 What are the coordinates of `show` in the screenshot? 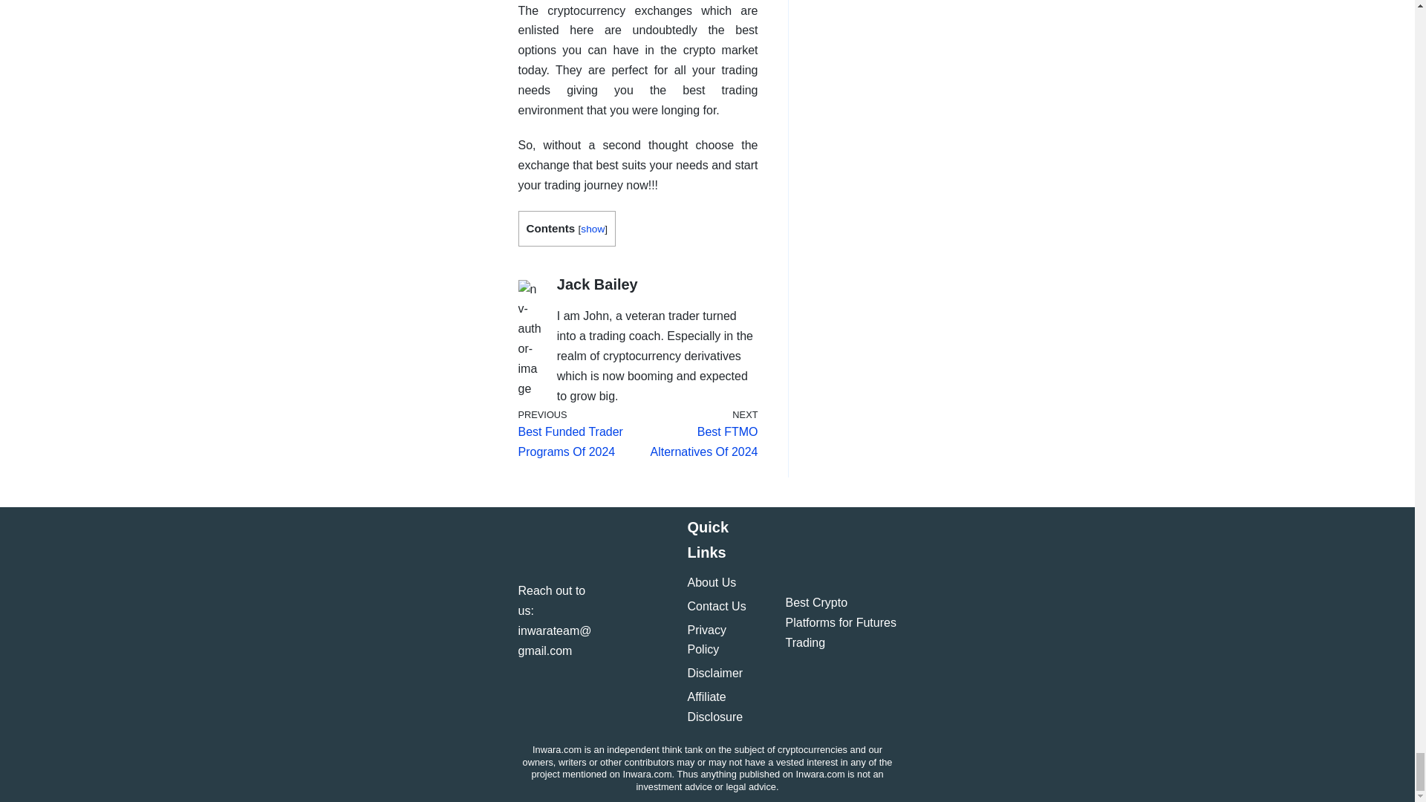 It's located at (584, 432).